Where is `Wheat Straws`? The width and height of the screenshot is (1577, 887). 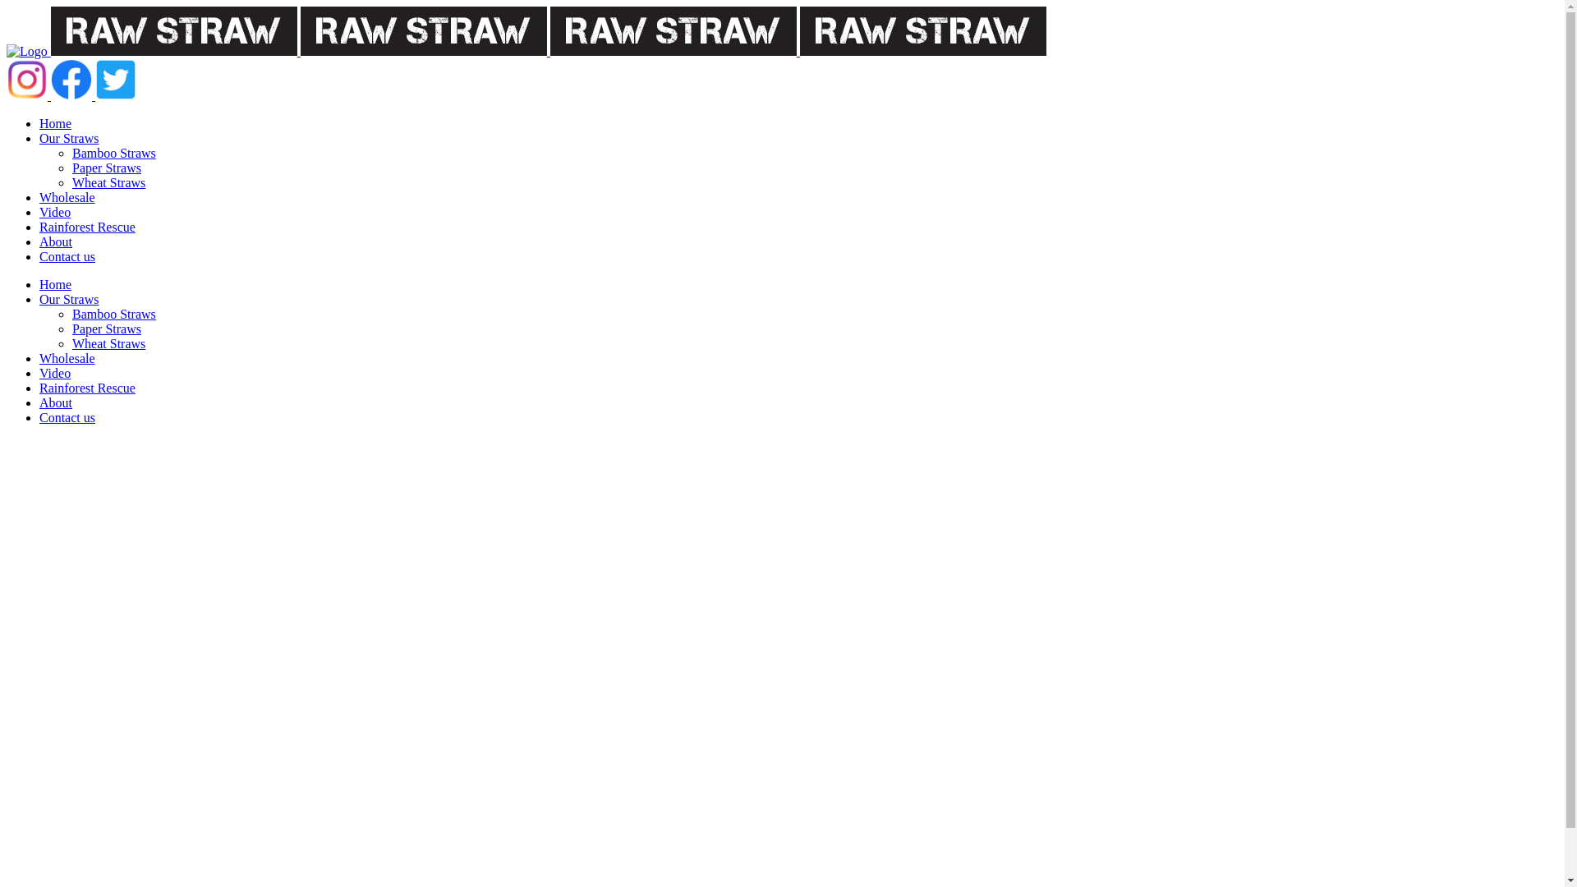
Wheat Straws is located at coordinates (108, 182).